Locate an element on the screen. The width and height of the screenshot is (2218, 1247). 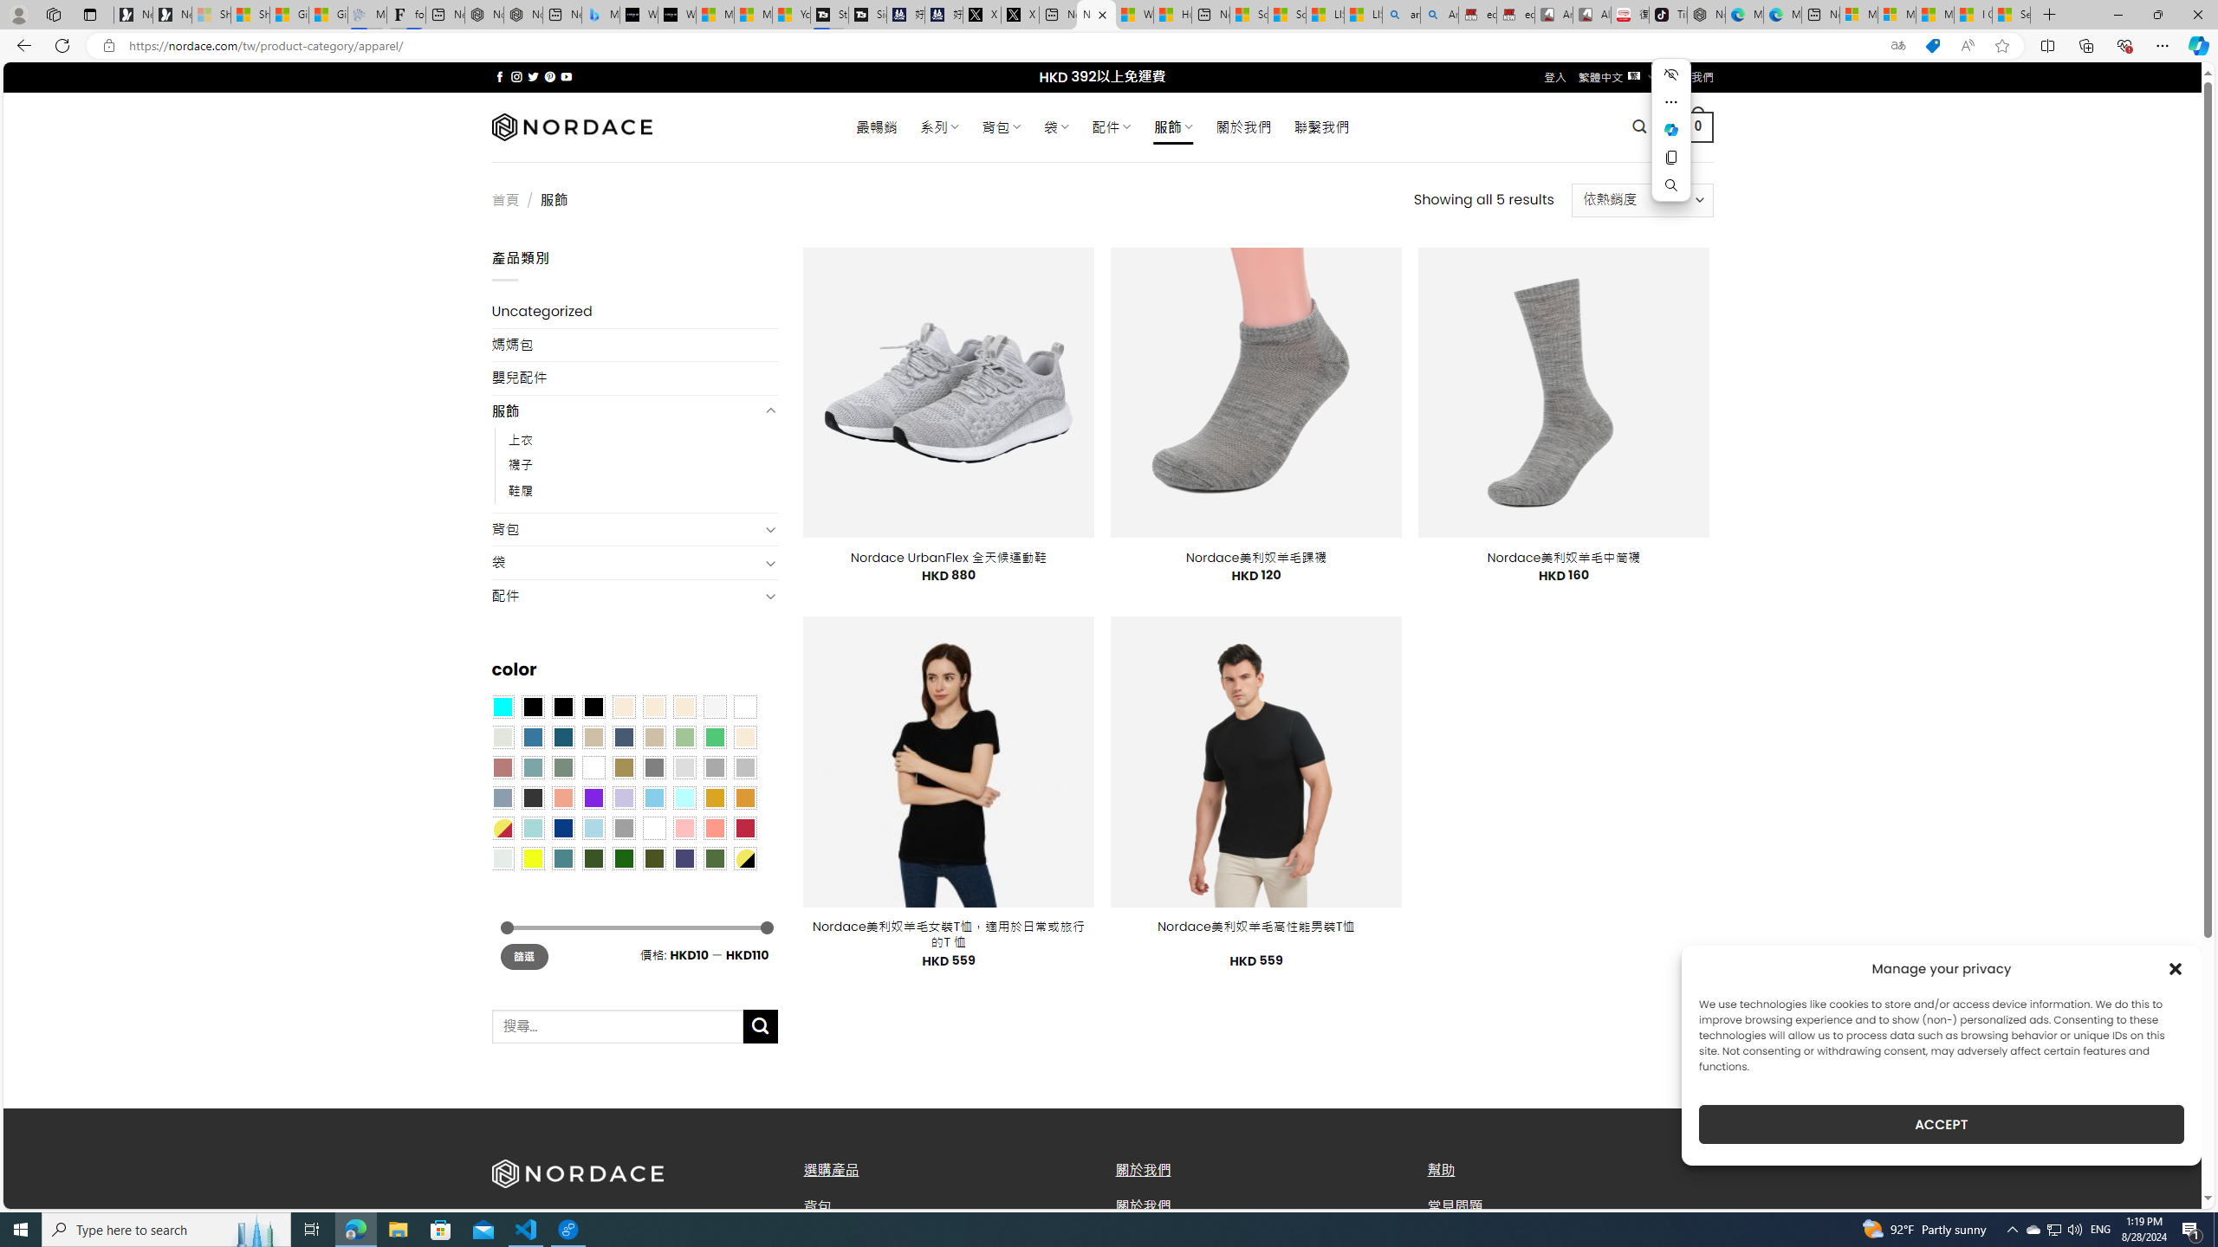
View site information is located at coordinates (107, 46).